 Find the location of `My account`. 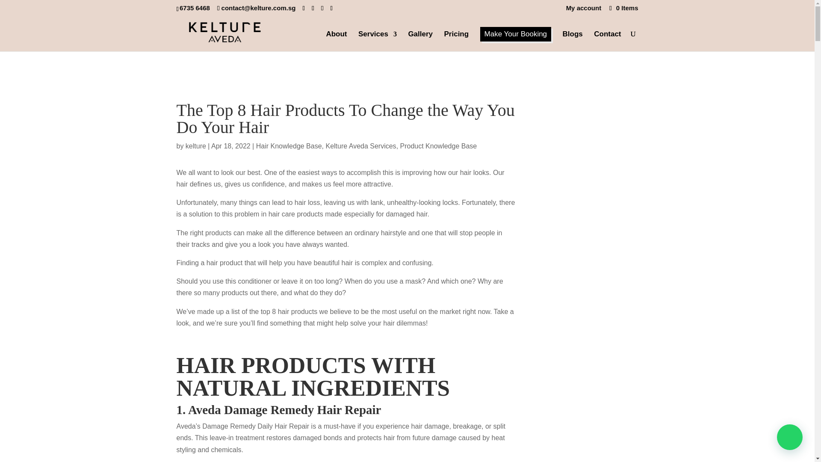

My account is located at coordinates (584, 10).